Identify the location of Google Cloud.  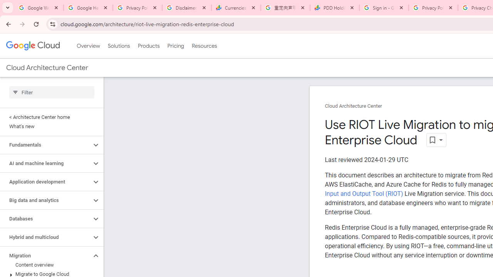
(32, 45).